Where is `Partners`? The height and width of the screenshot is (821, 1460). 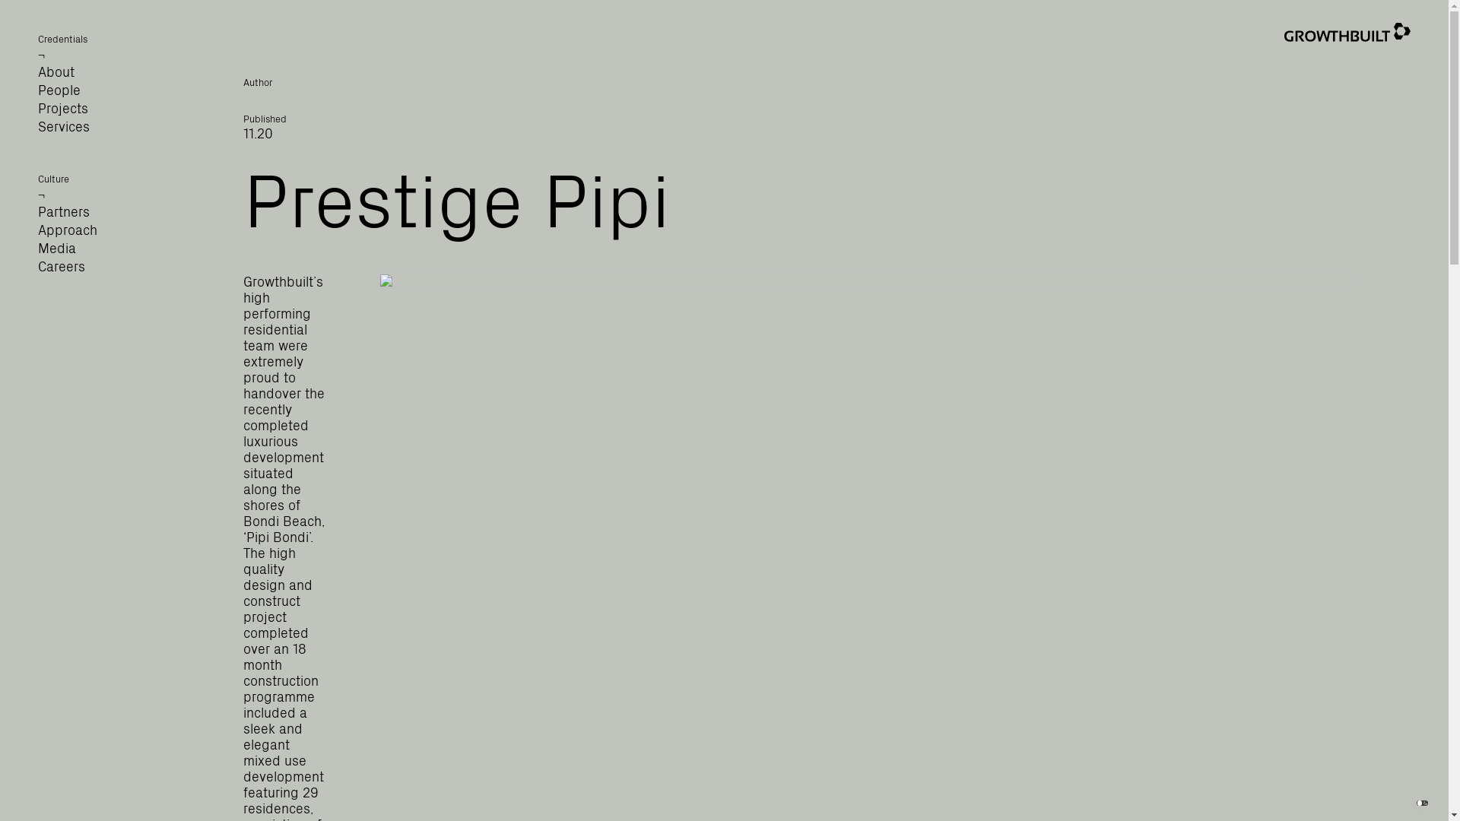 Partners is located at coordinates (64, 211).